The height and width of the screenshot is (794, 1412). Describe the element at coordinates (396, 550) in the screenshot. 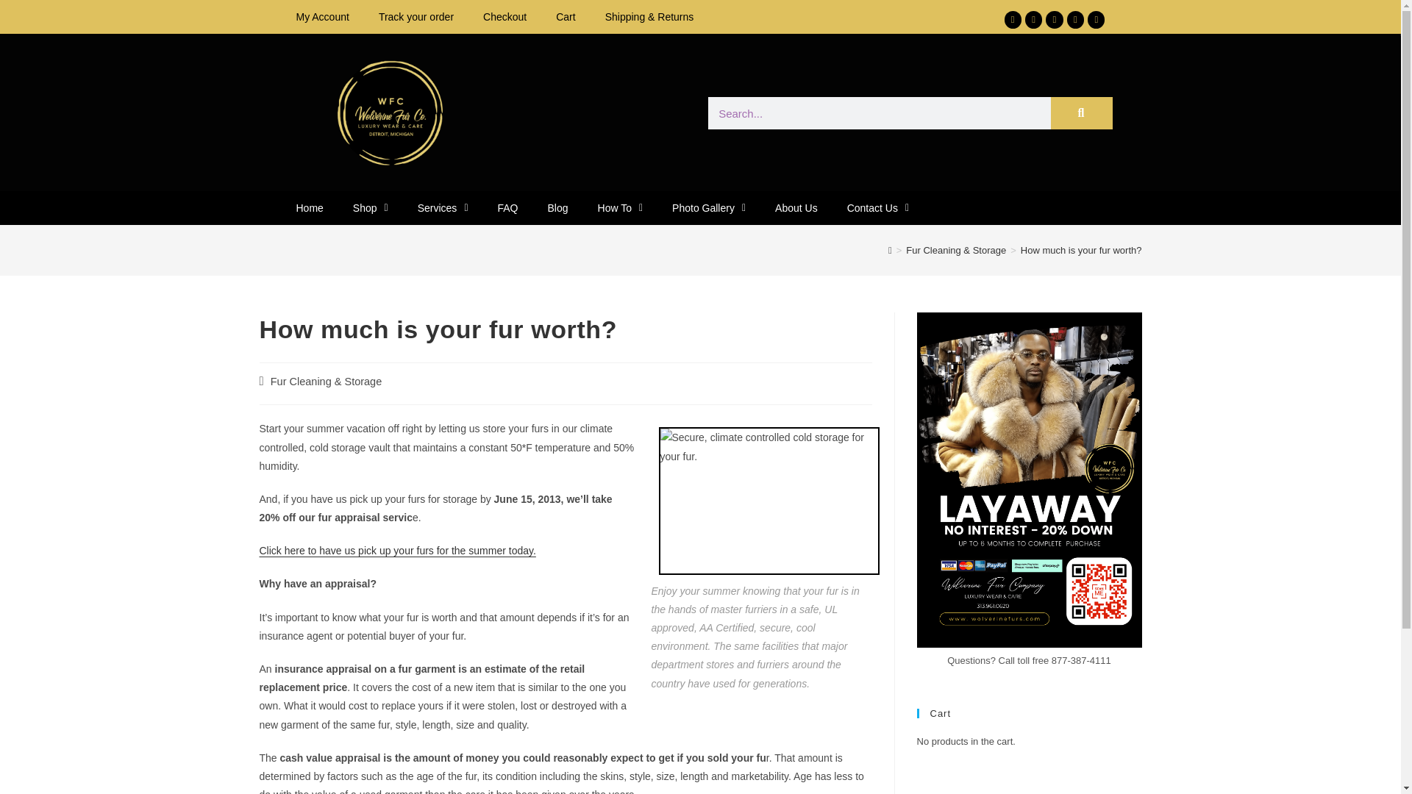

I see `Service Order Form` at that location.